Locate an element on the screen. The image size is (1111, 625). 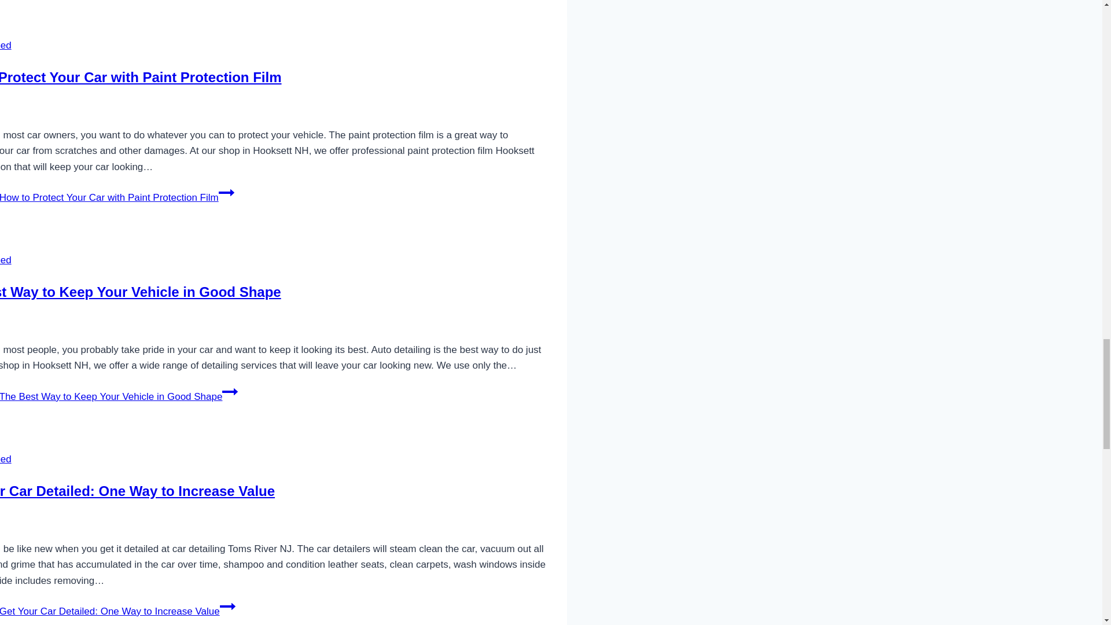
Uncategorized is located at coordinates (6, 260).